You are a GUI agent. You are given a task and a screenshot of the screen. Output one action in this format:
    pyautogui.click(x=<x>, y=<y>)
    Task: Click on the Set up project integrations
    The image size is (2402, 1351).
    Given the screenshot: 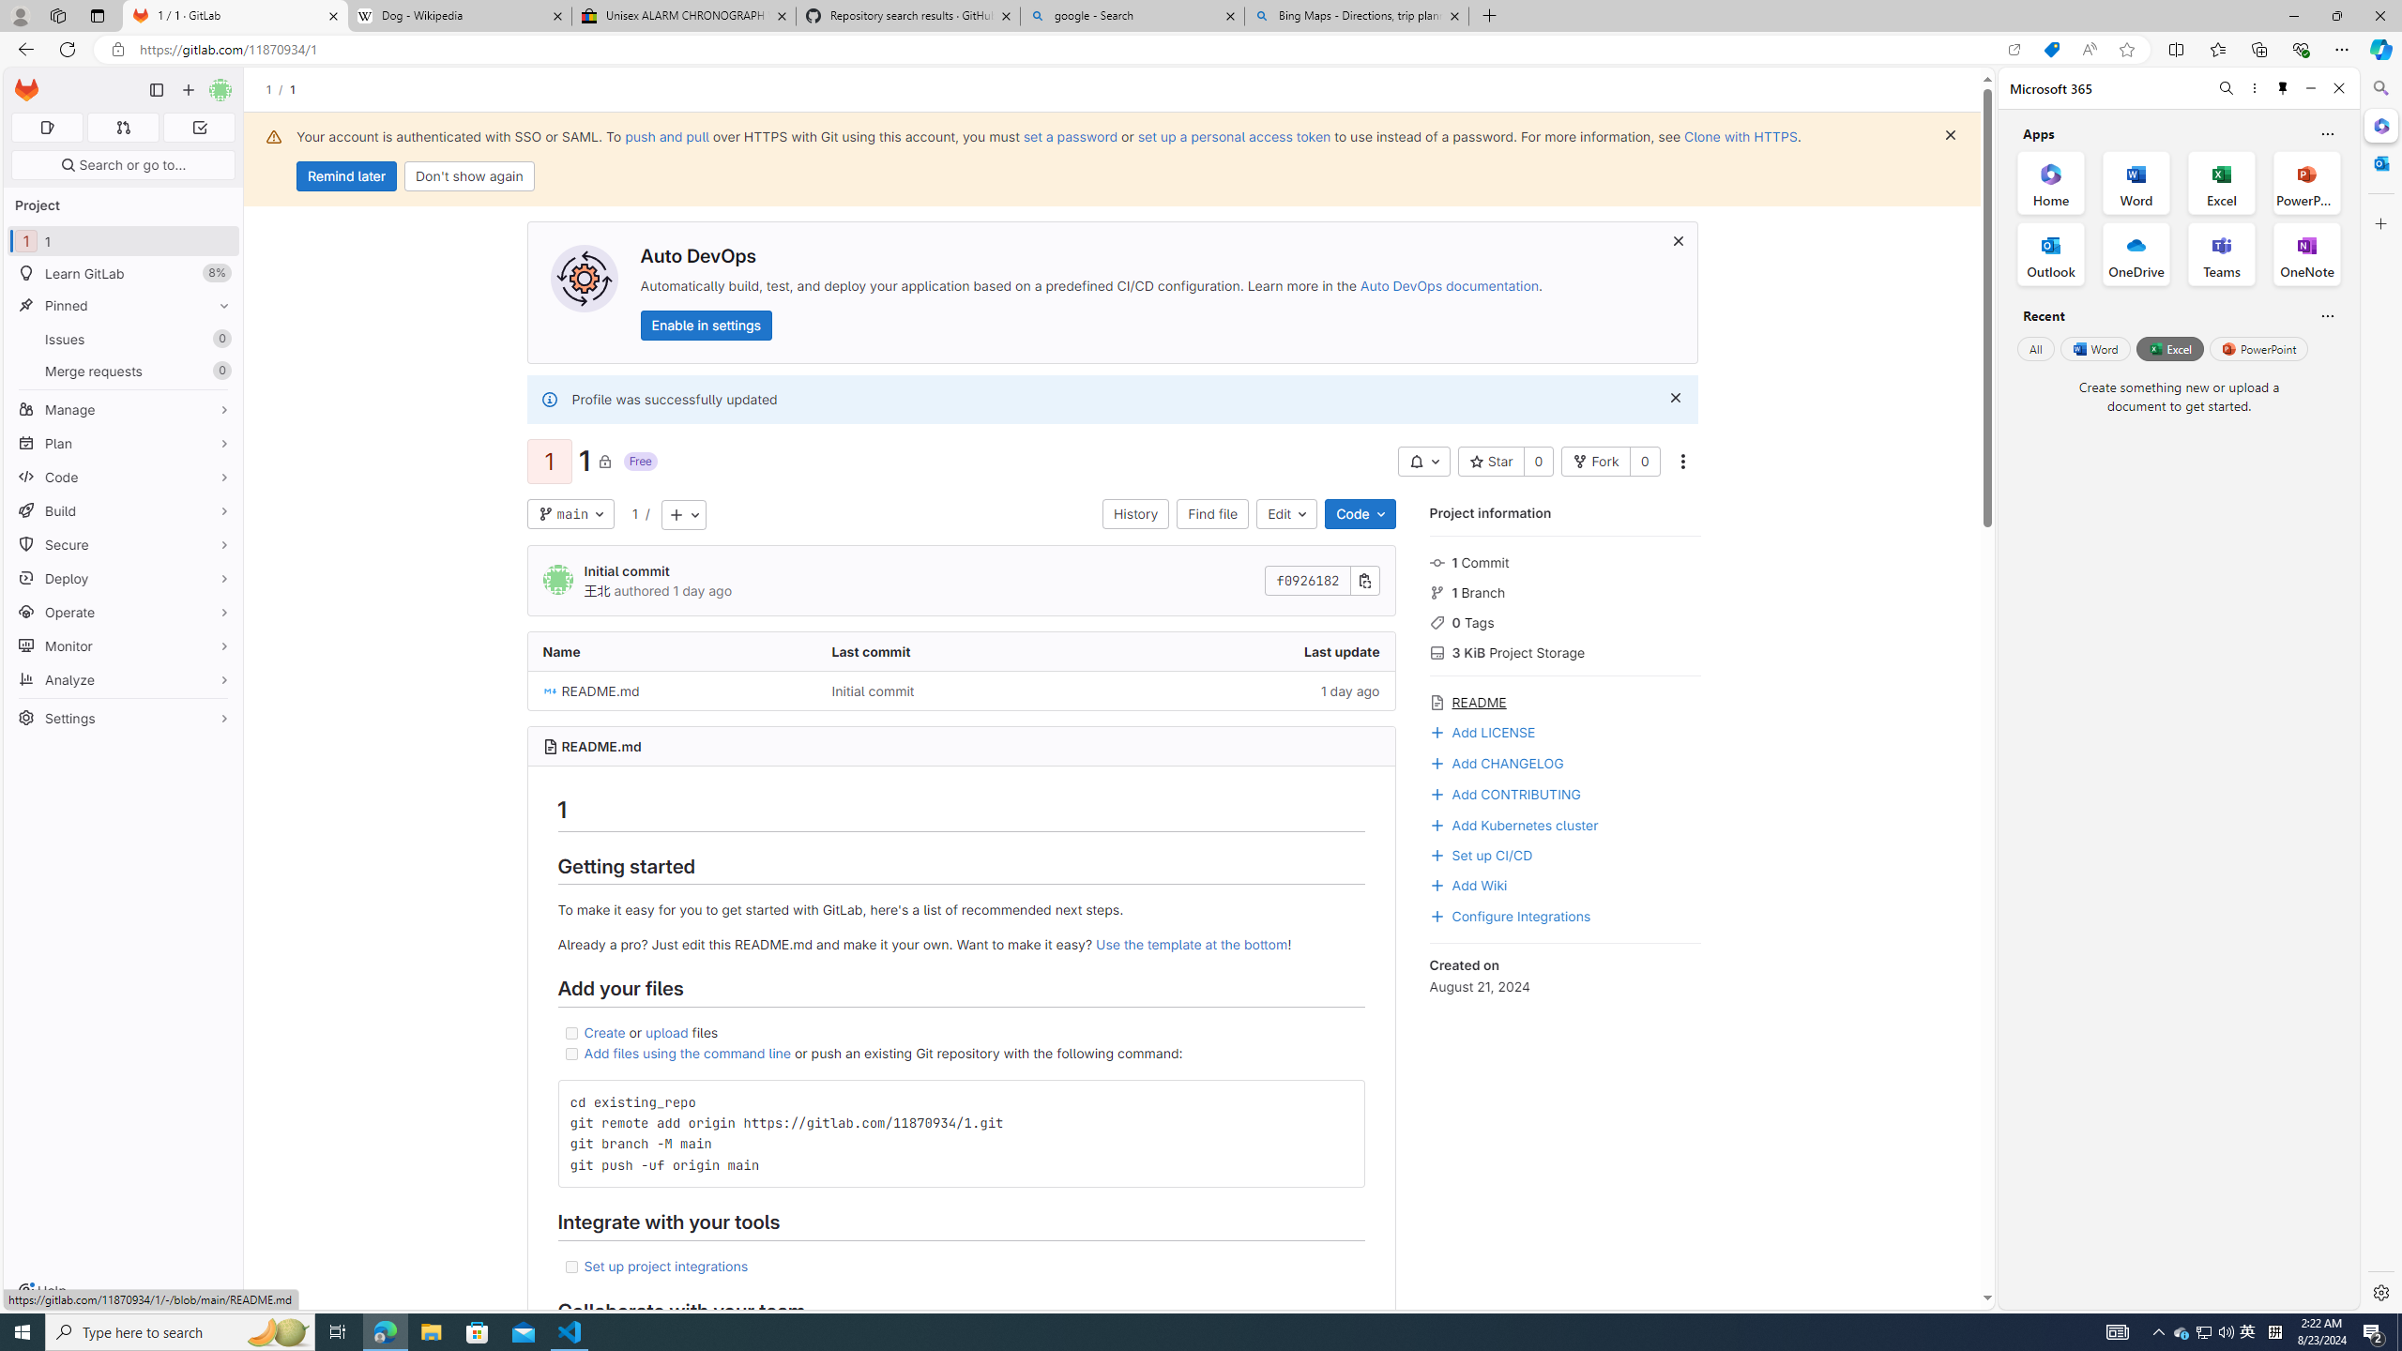 What is the action you would take?
    pyautogui.click(x=961, y=1267)
    